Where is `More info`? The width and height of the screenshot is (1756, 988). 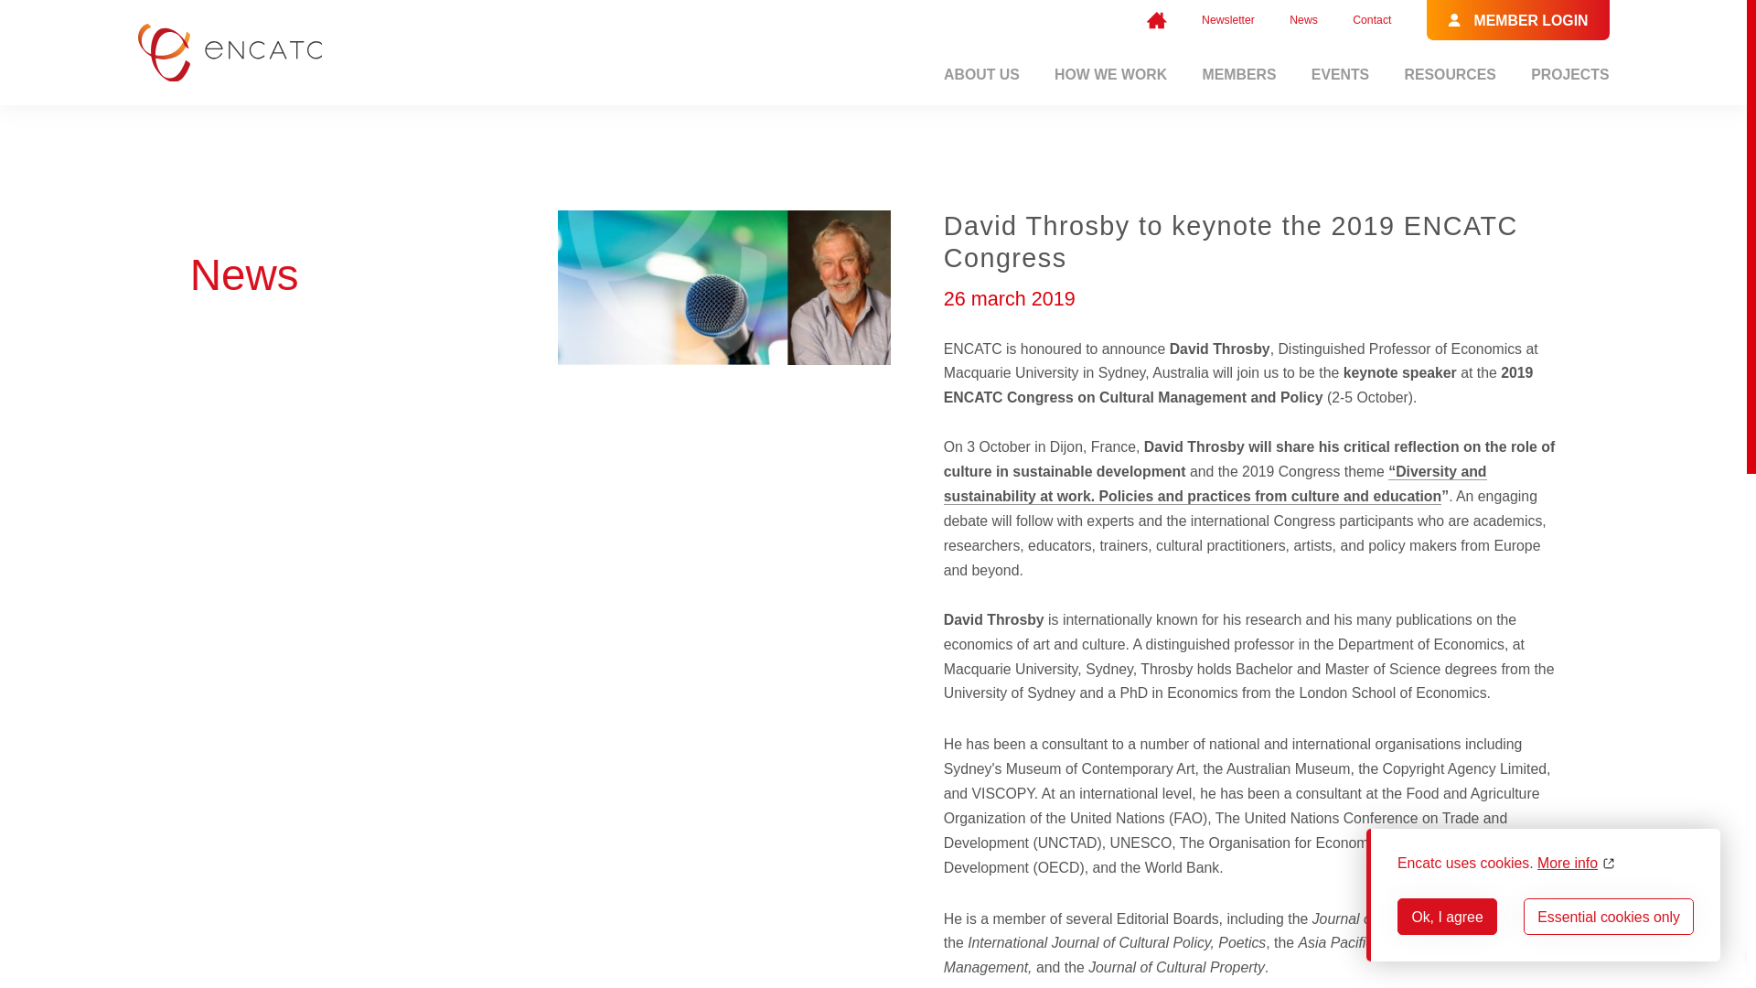 More info is located at coordinates (1577, 863).